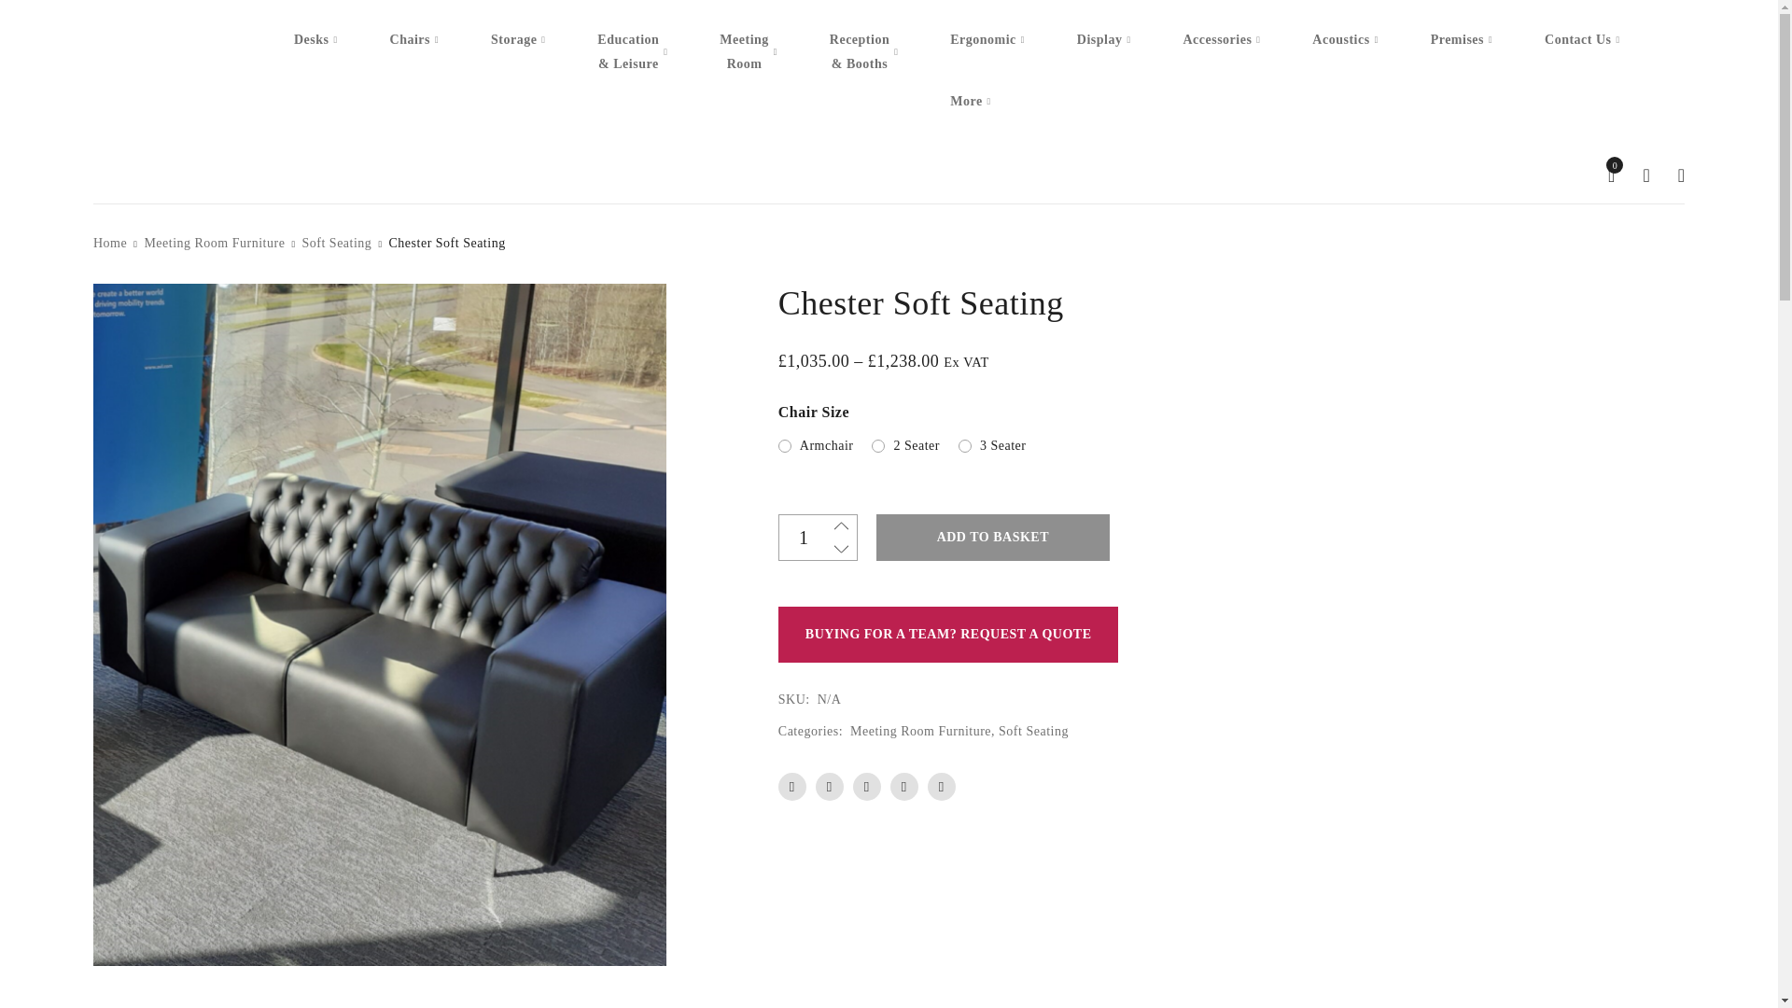  What do you see at coordinates (818, 537) in the screenshot?
I see `1` at bounding box center [818, 537].